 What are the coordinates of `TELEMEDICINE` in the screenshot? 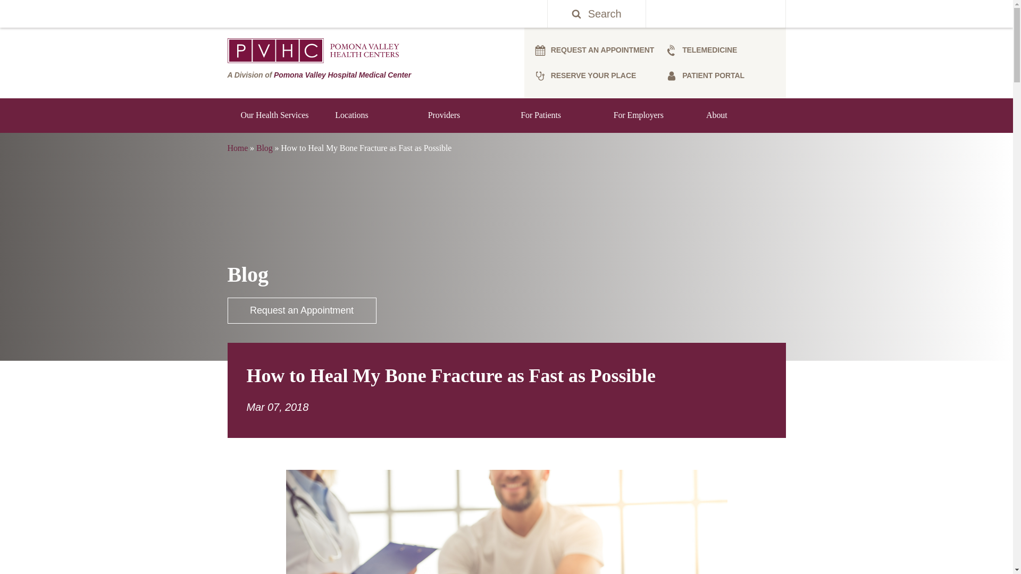 It's located at (702, 50).